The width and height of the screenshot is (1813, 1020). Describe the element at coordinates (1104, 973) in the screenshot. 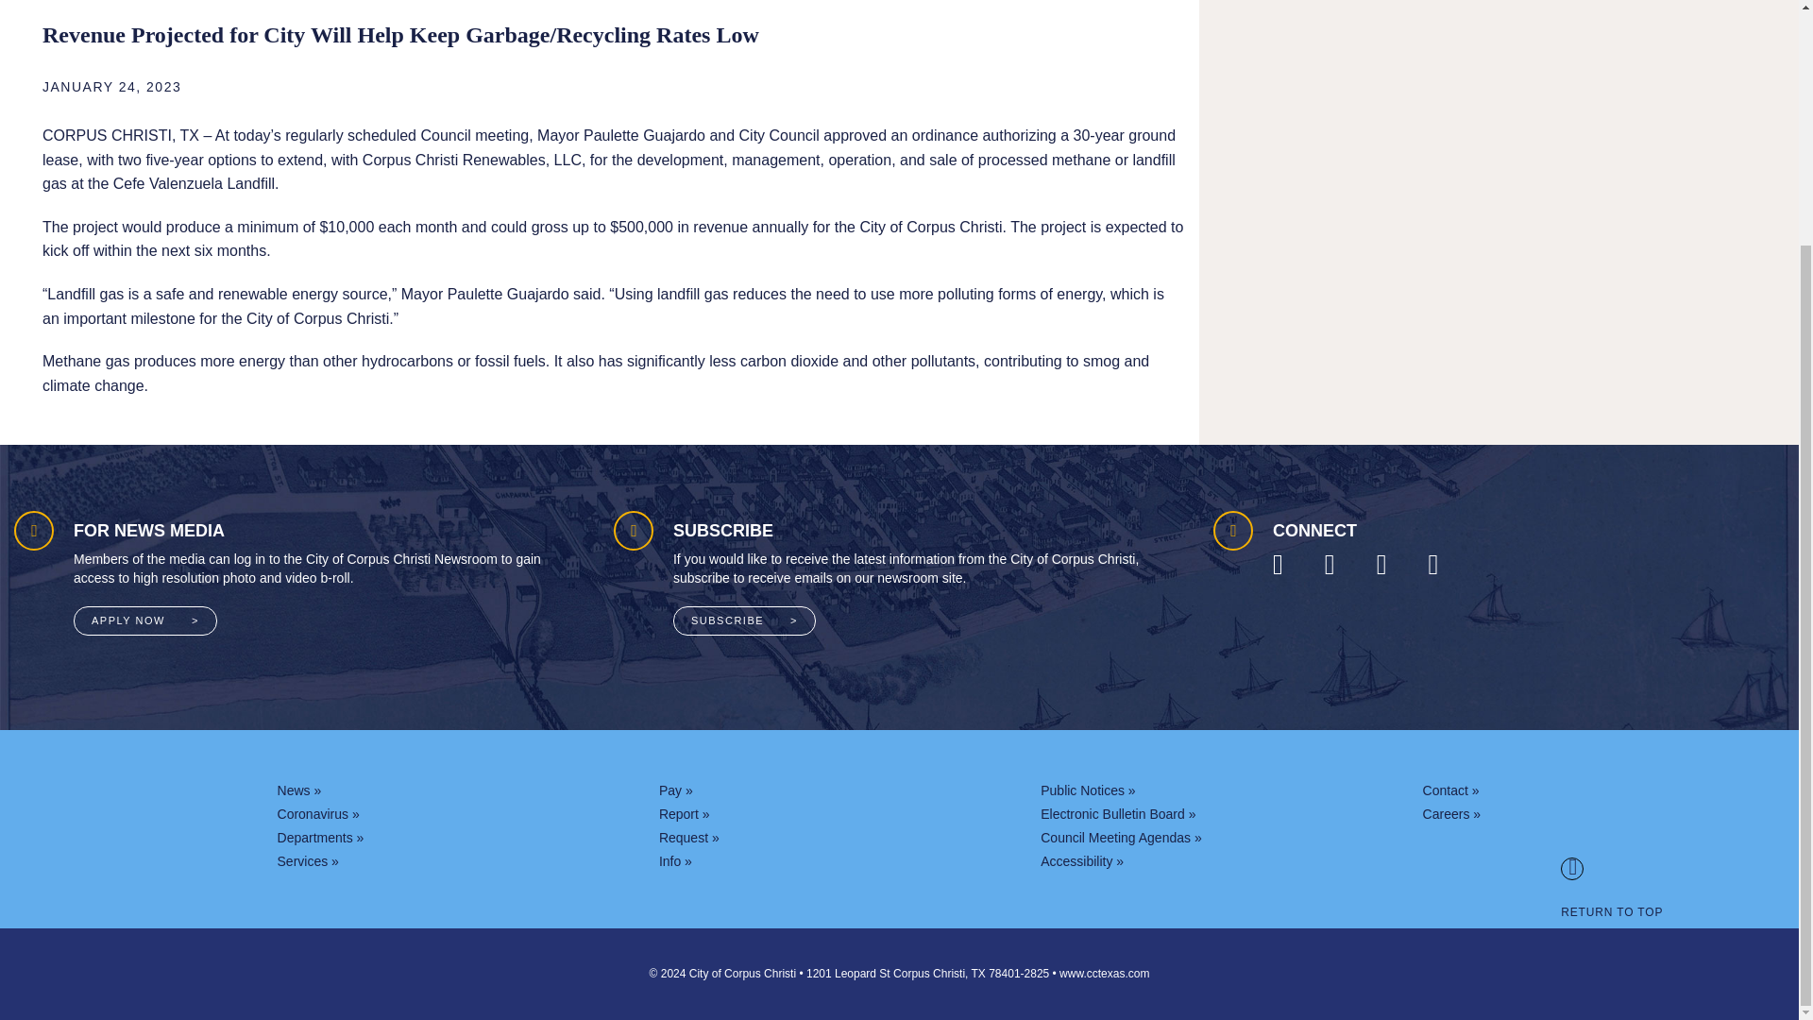

I see `City Home` at that location.